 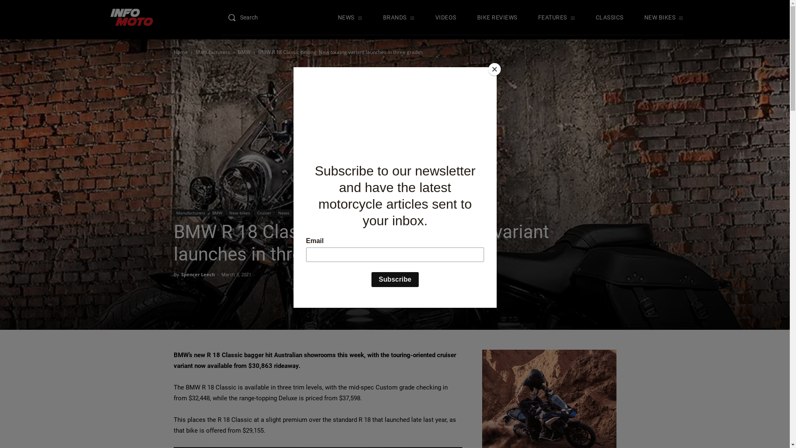 I want to click on FEATURES, so click(x=556, y=17).